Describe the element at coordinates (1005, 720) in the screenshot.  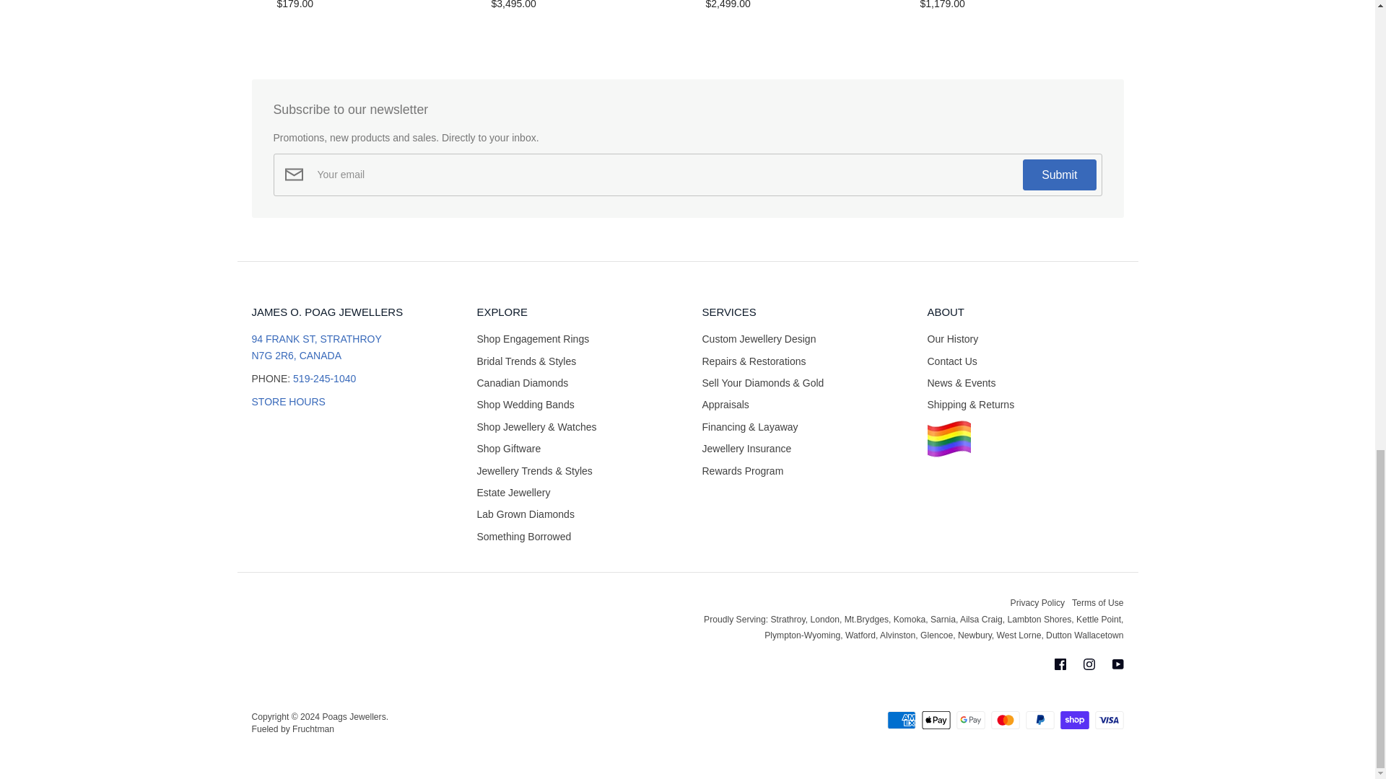
I see `Mastercard` at that location.